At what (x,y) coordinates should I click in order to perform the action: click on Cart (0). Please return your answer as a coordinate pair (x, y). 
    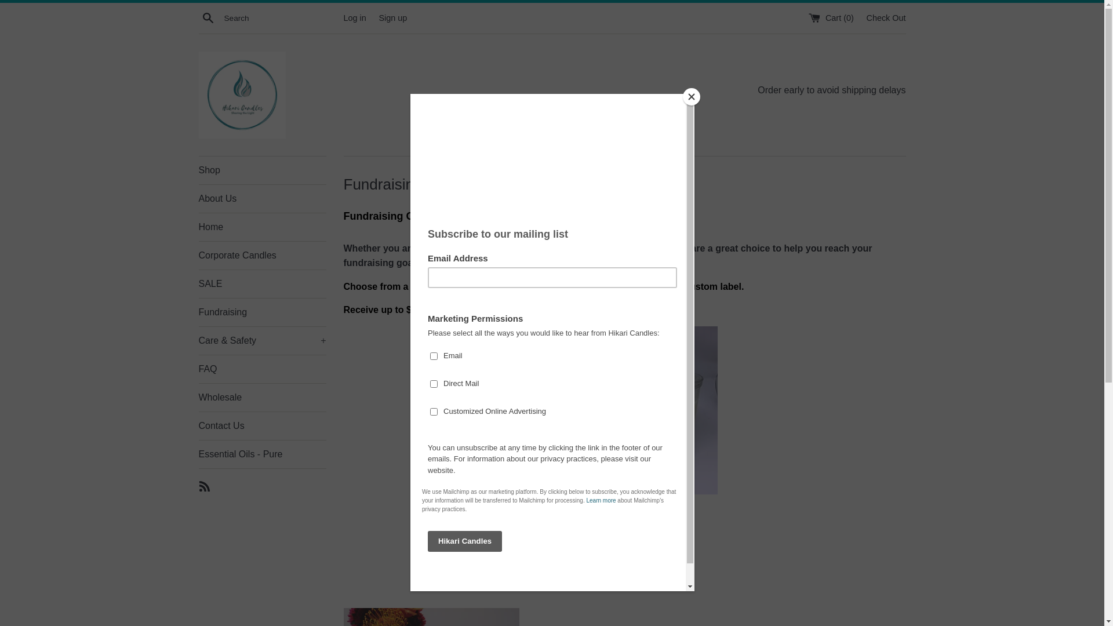
    Looking at the image, I should click on (832, 17).